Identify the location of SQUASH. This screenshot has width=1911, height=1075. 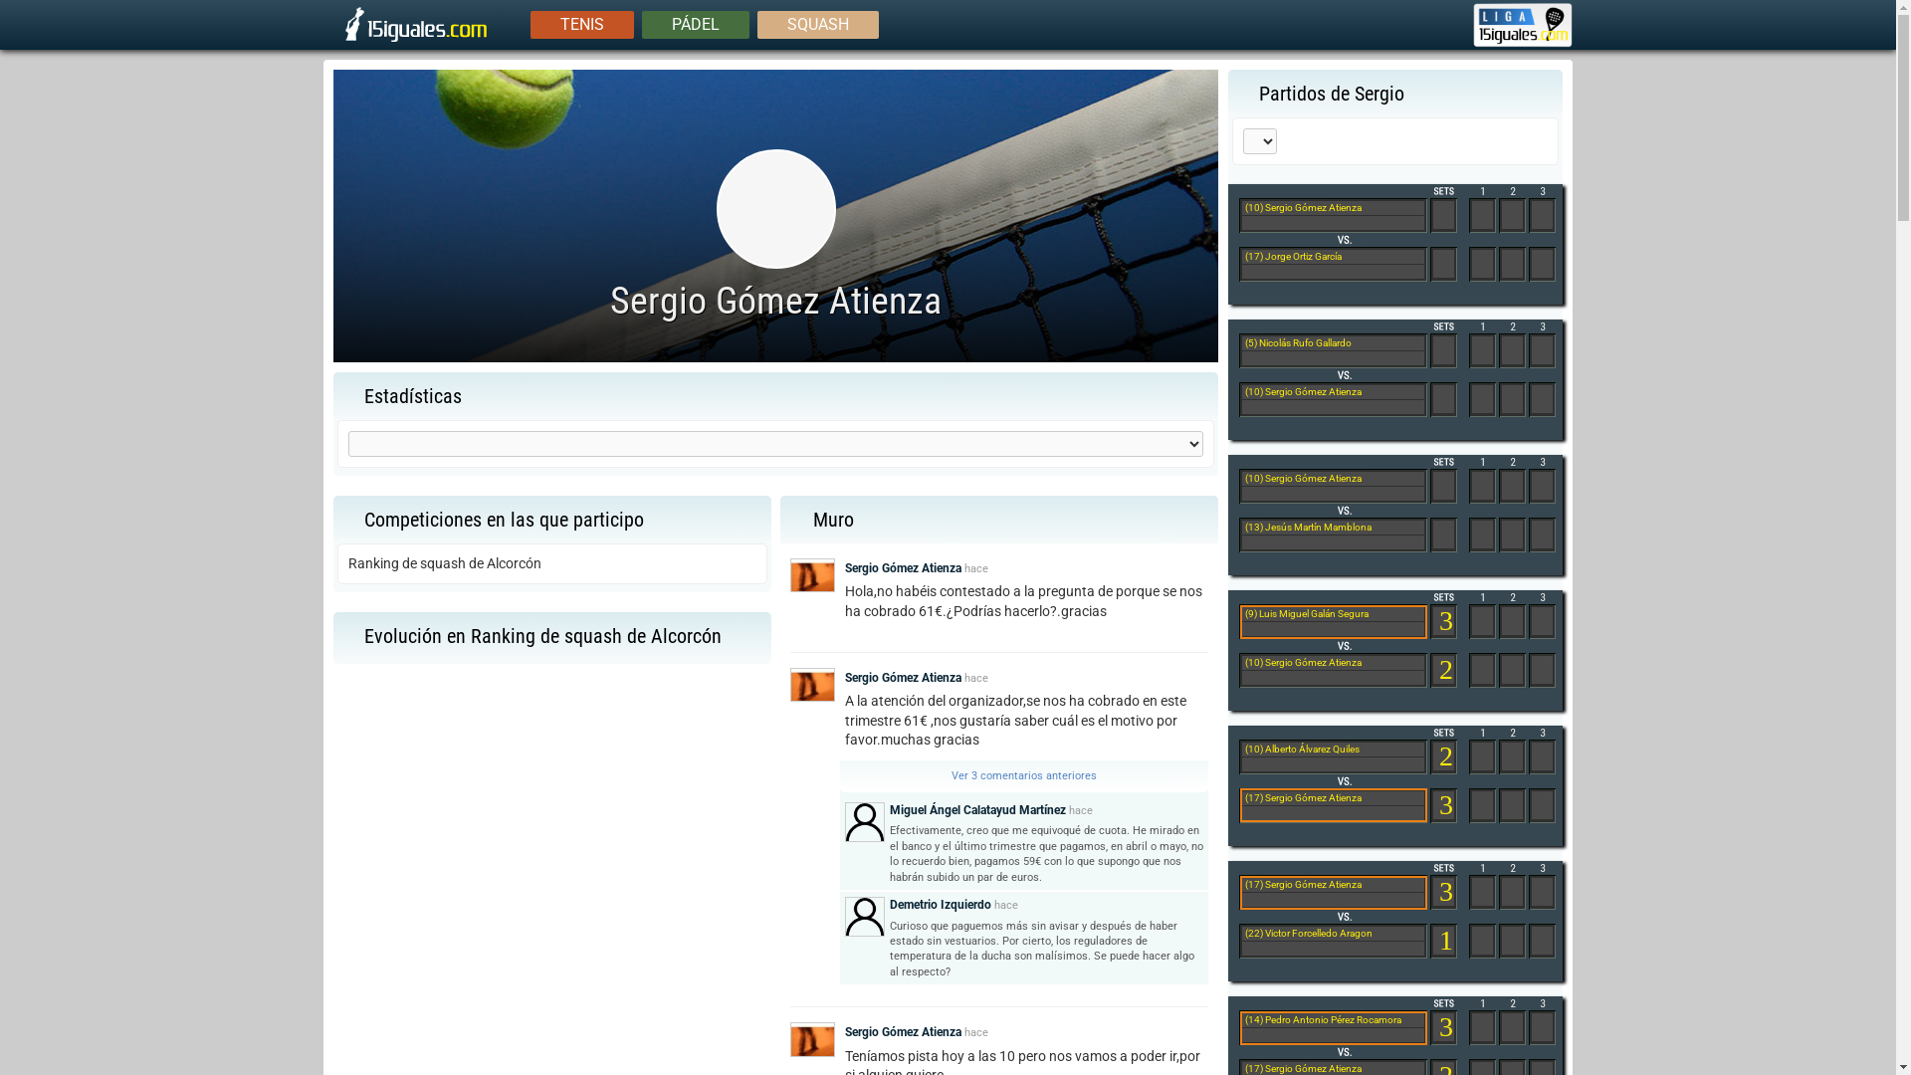
(818, 24).